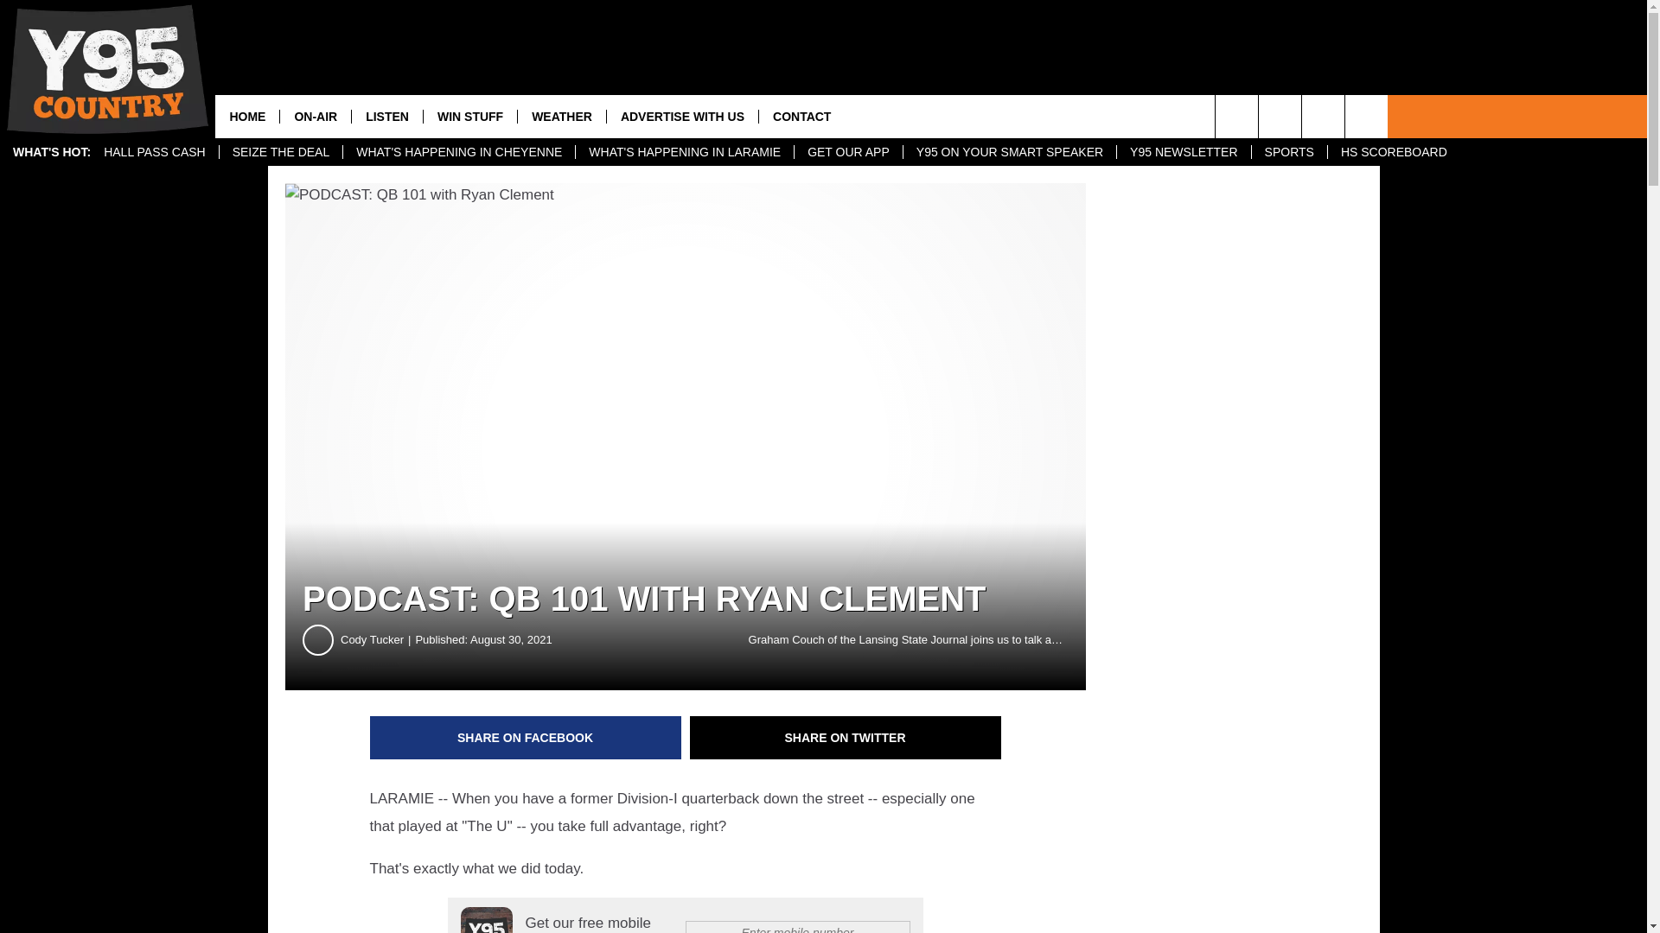  I want to click on Share on Twitter, so click(846, 738).